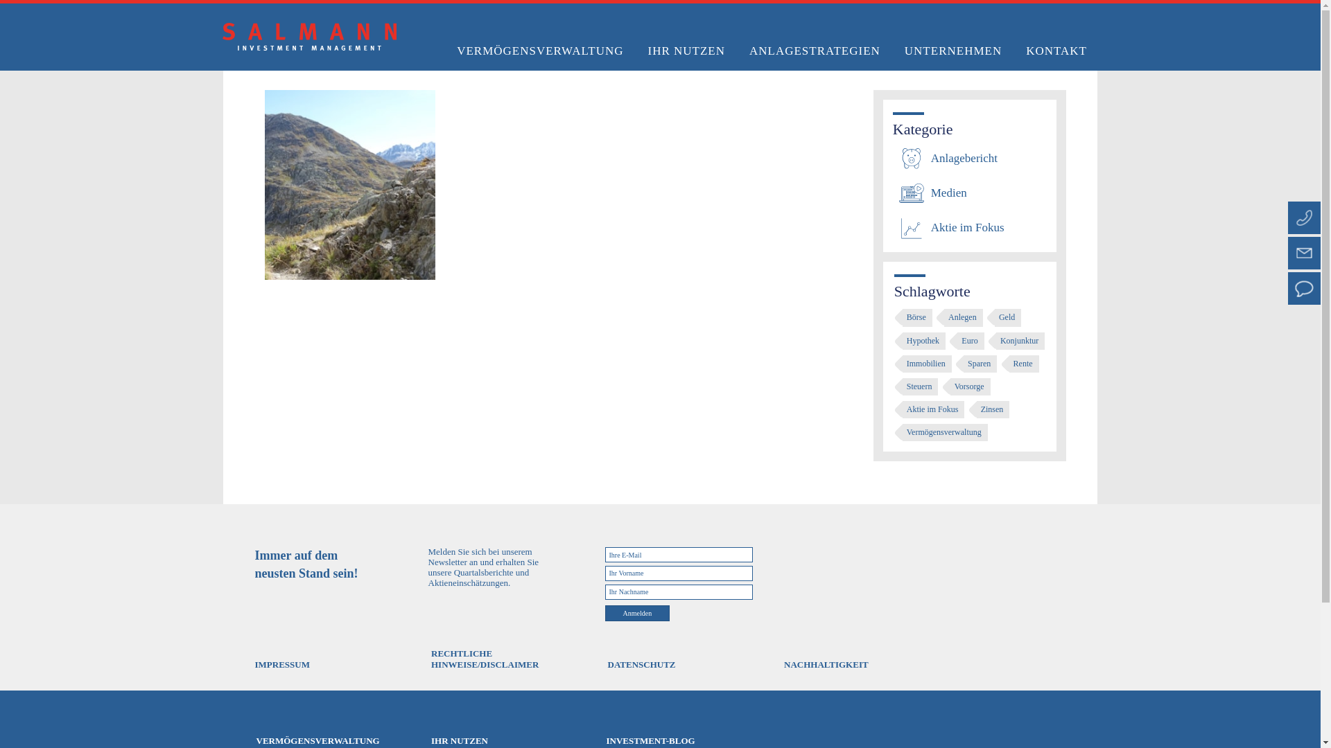 This screenshot has width=1331, height=748. Describe the element at coordinates (1058, 46) in the screenshot. I see `en` at that location.